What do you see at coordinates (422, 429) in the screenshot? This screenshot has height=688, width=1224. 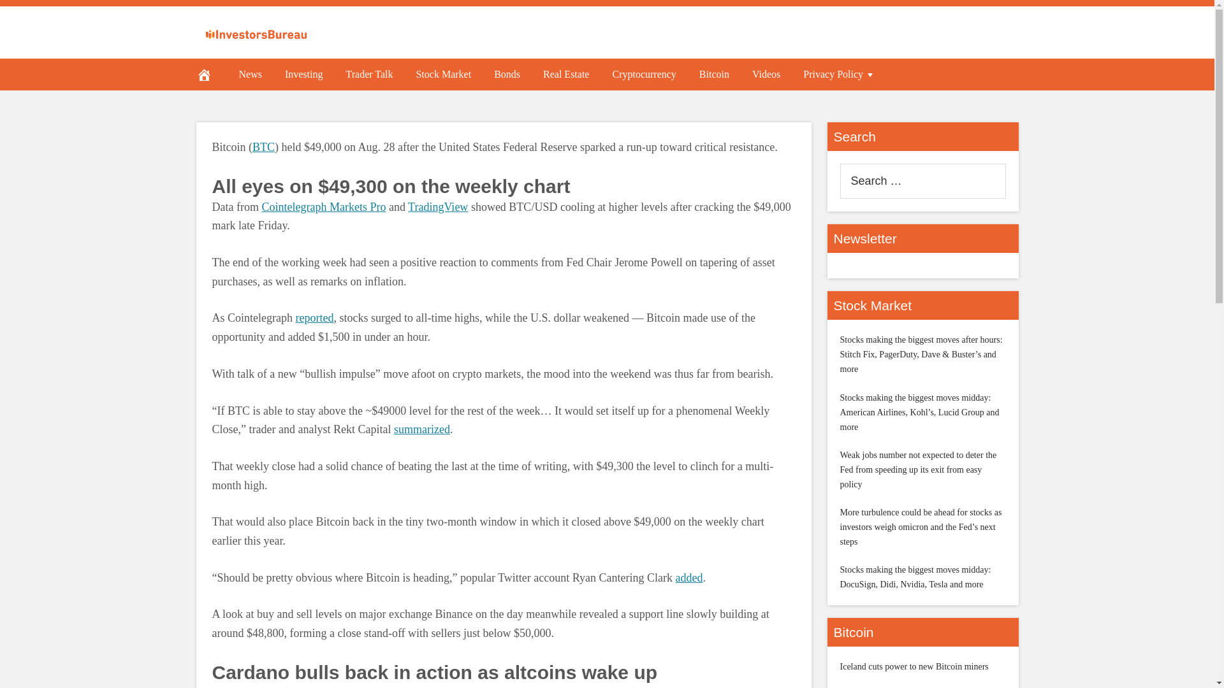 I see `summarized` at bounding box center [422, 429].